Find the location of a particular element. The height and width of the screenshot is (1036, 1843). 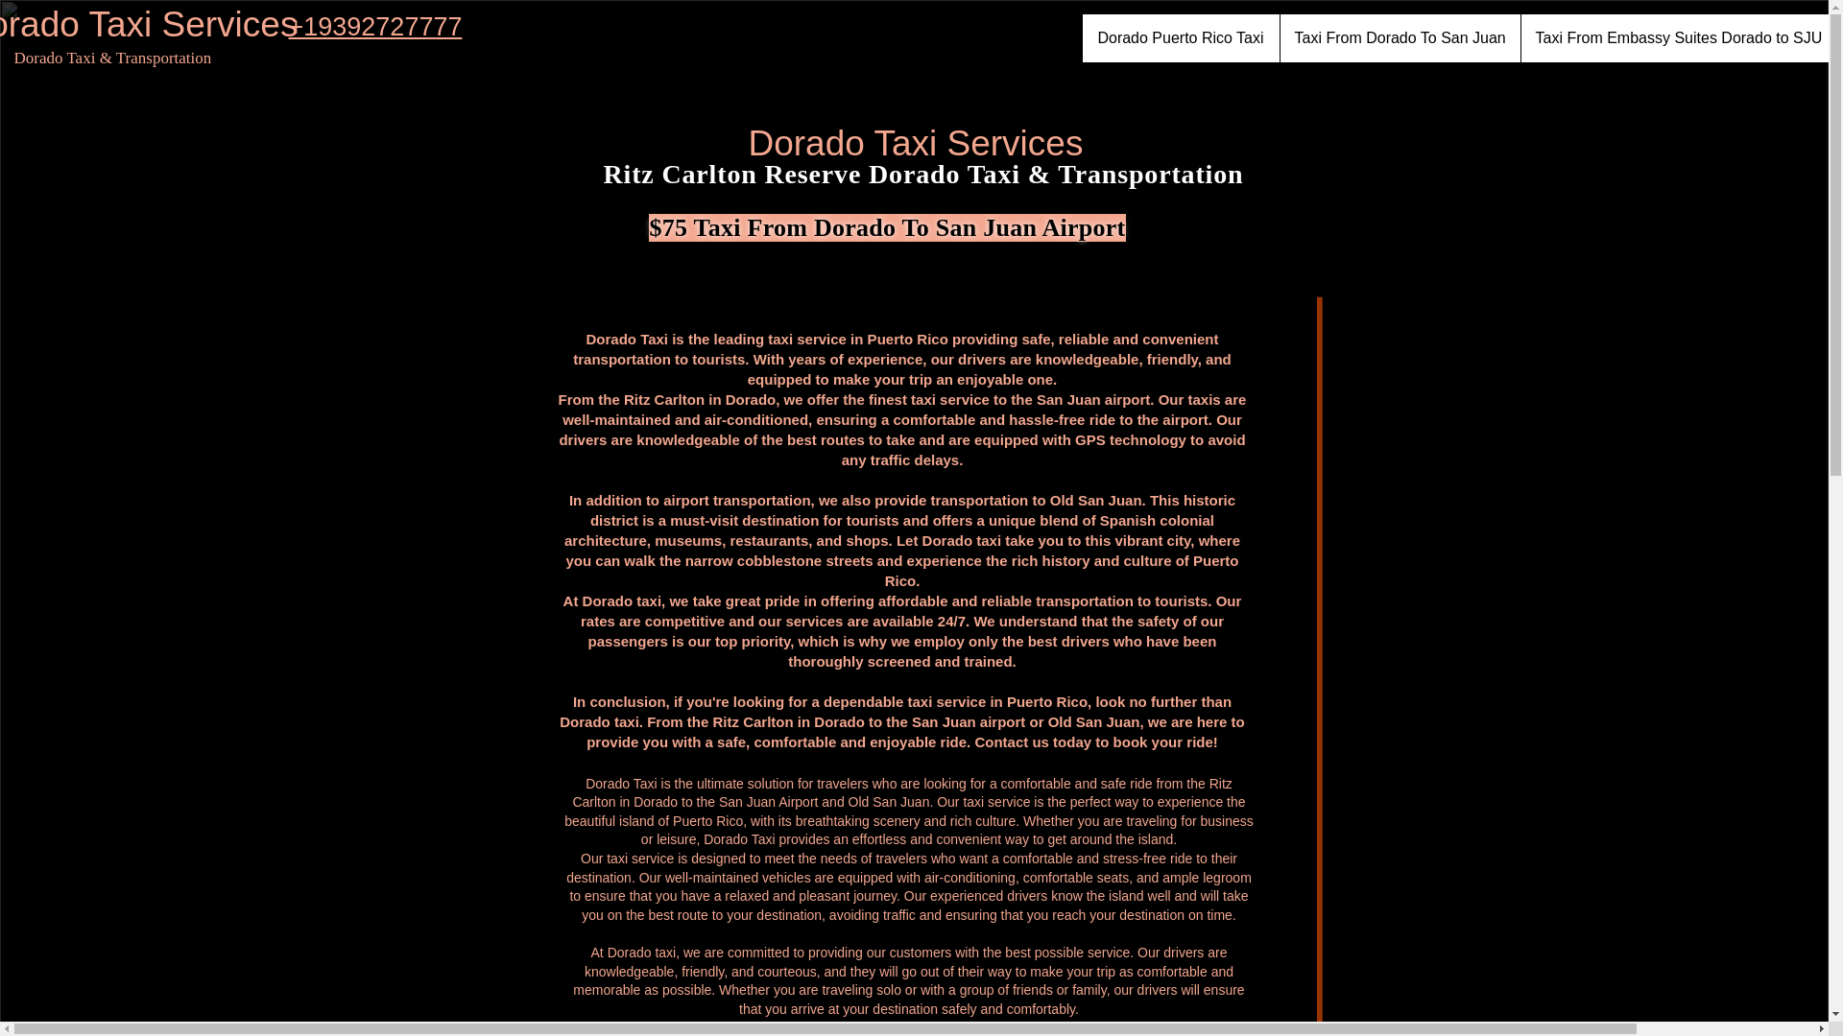

Dorado Puerto Rico Taxi is located at coordinates (1181, 38).